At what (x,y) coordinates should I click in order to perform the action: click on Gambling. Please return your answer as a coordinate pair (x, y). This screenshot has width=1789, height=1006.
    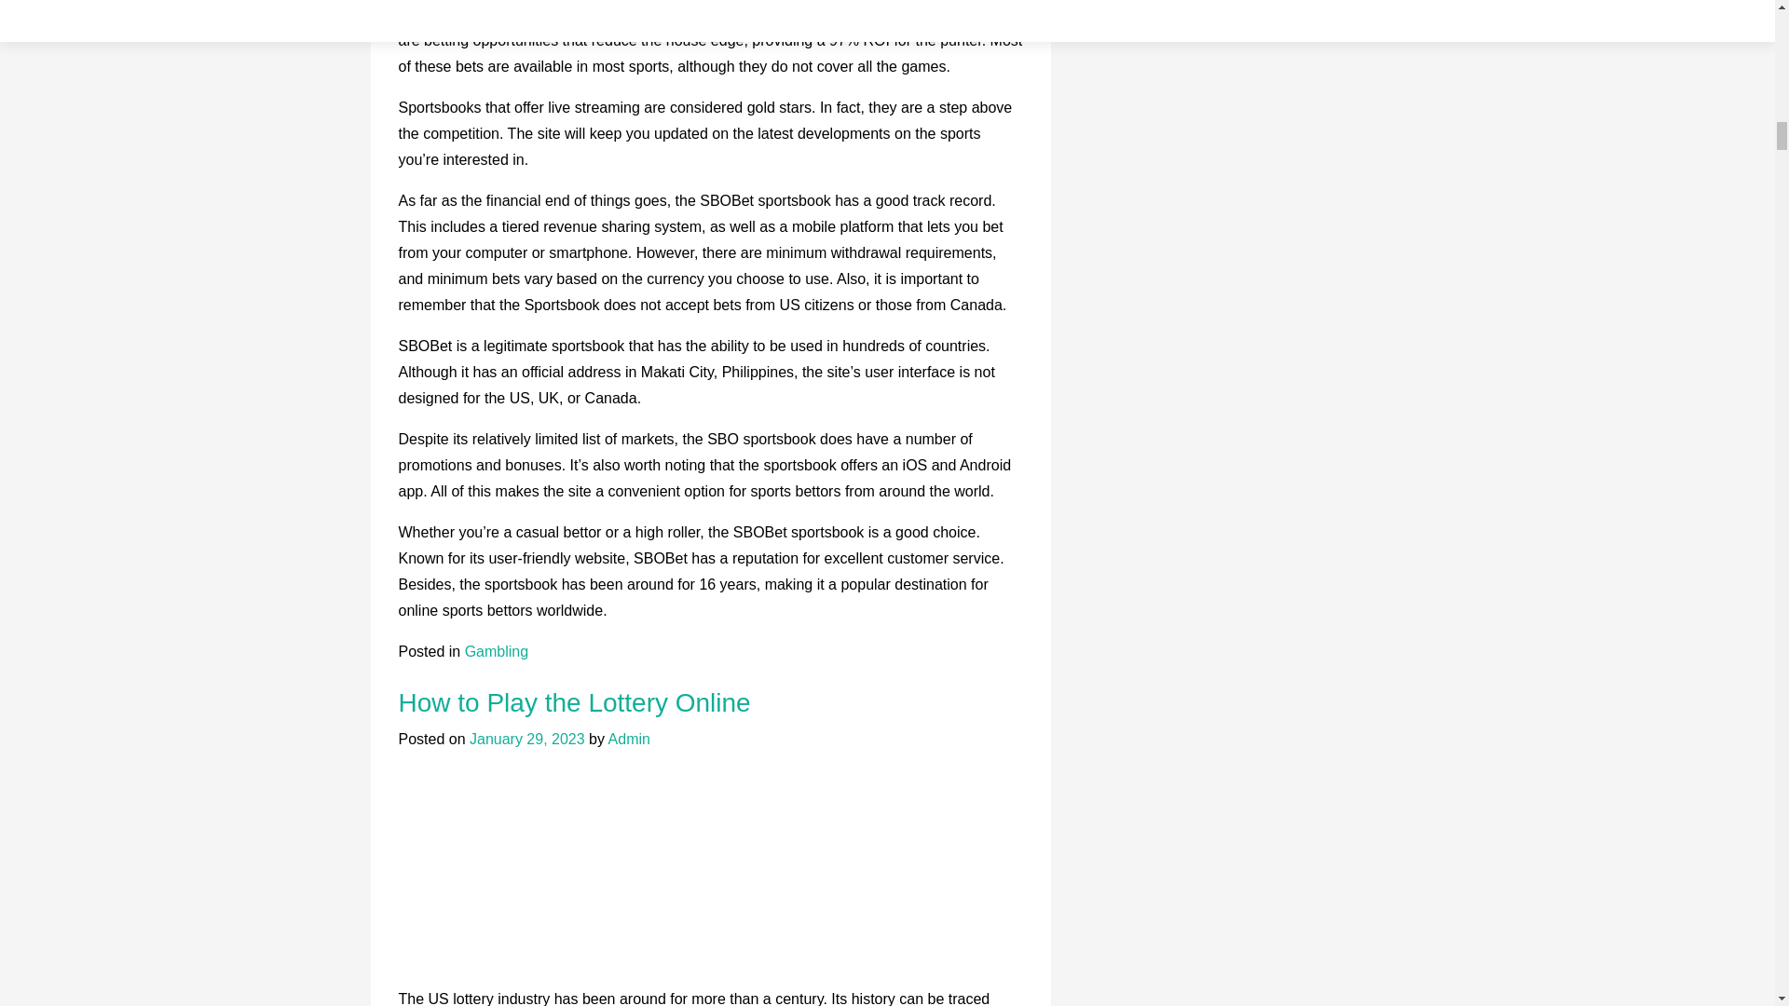
    Looking at the image, I should click on (496, 652).